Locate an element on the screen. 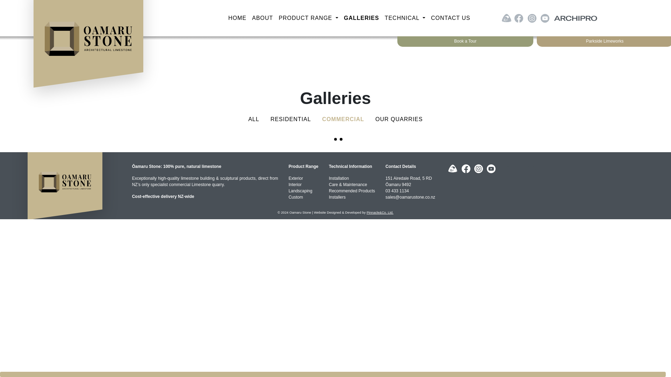  CONTACT US is located at coordinates (450, 18).